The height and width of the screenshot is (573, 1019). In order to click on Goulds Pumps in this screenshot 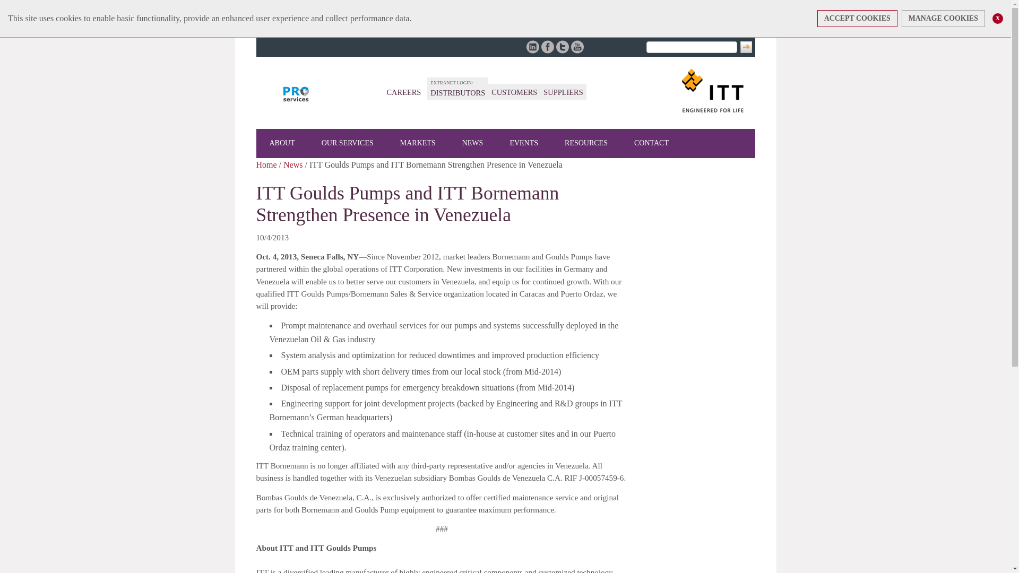, I will do `click(296, 94)`.